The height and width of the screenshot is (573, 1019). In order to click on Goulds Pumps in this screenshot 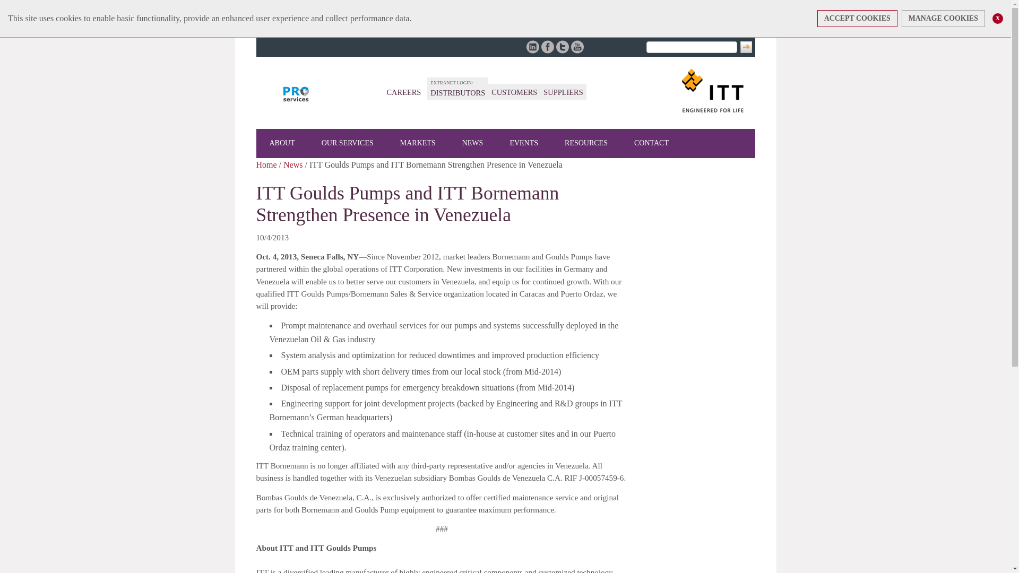, I will do `click(296, 94)`.